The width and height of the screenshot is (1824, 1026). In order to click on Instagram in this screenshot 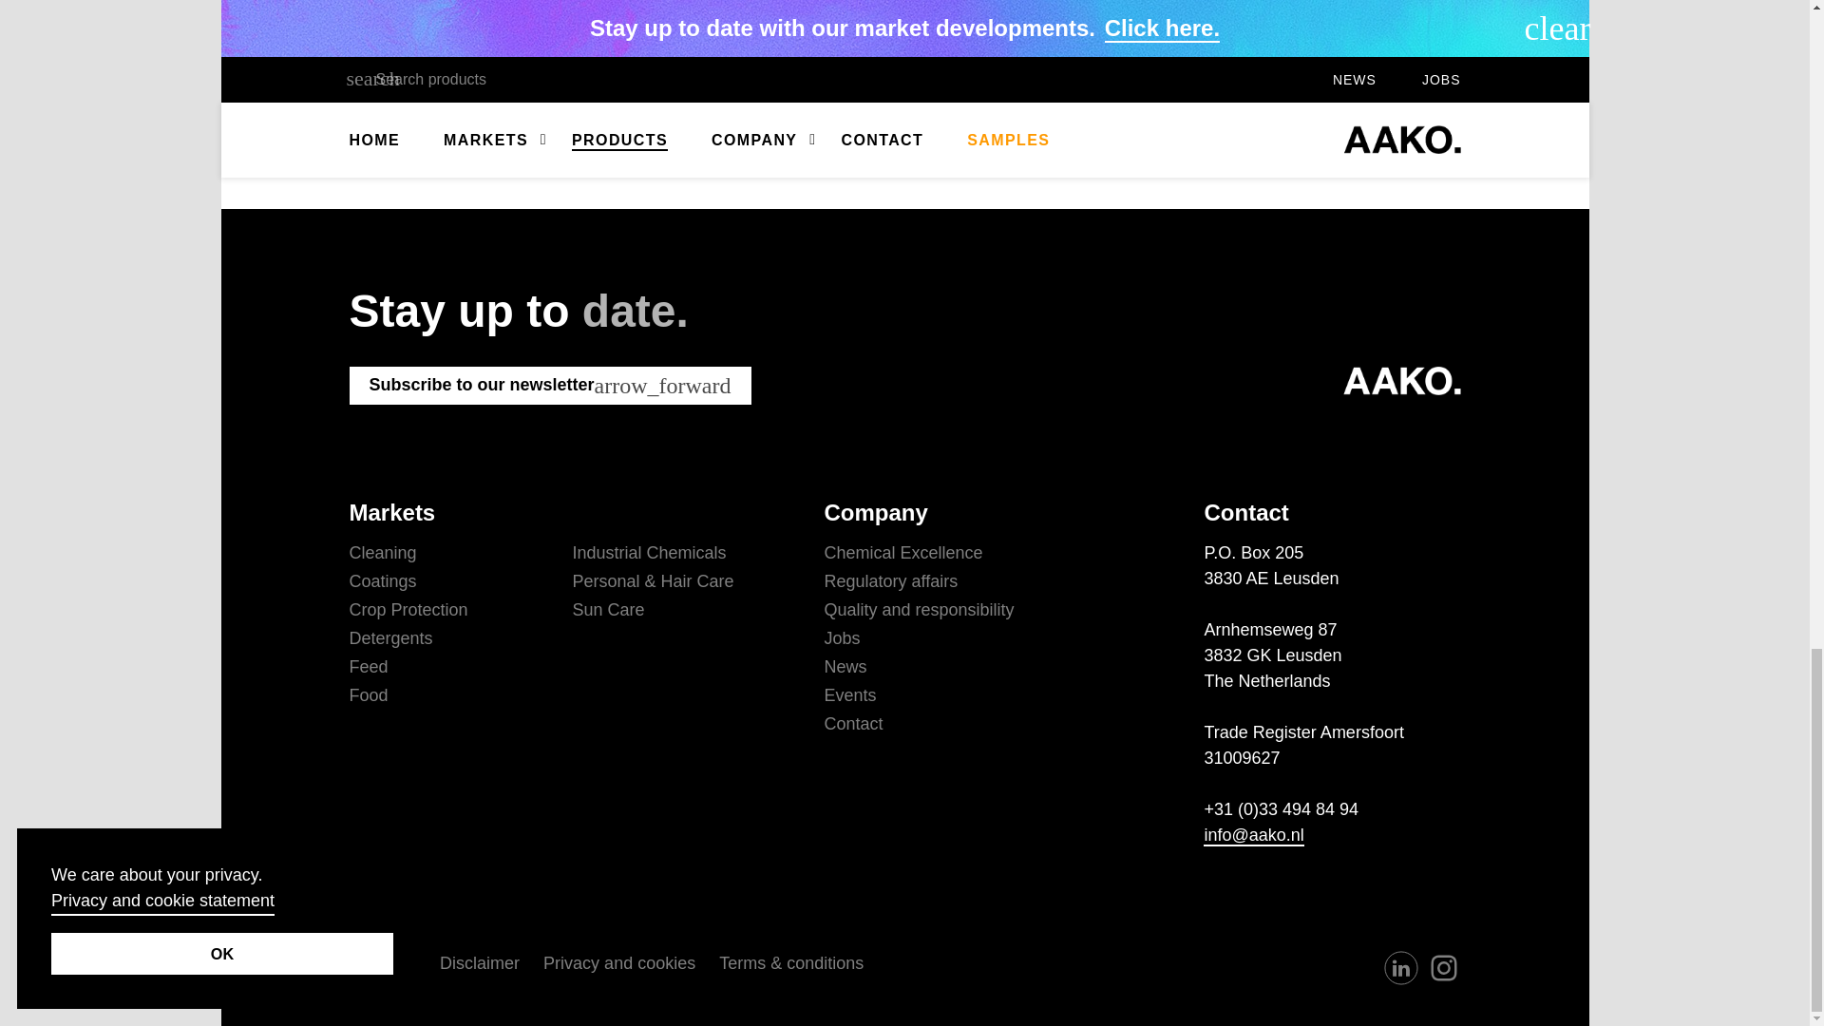, I will do `click(1443, 967)`.